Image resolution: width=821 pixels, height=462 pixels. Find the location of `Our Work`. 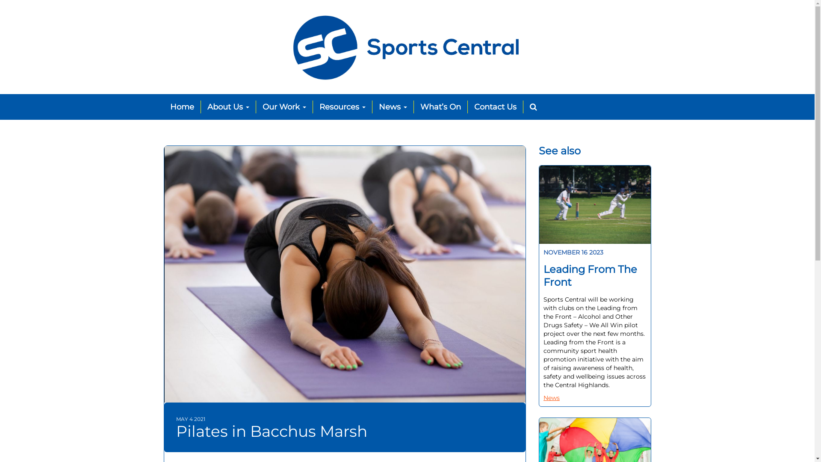

Our Work is located at coordinates (284, 107).